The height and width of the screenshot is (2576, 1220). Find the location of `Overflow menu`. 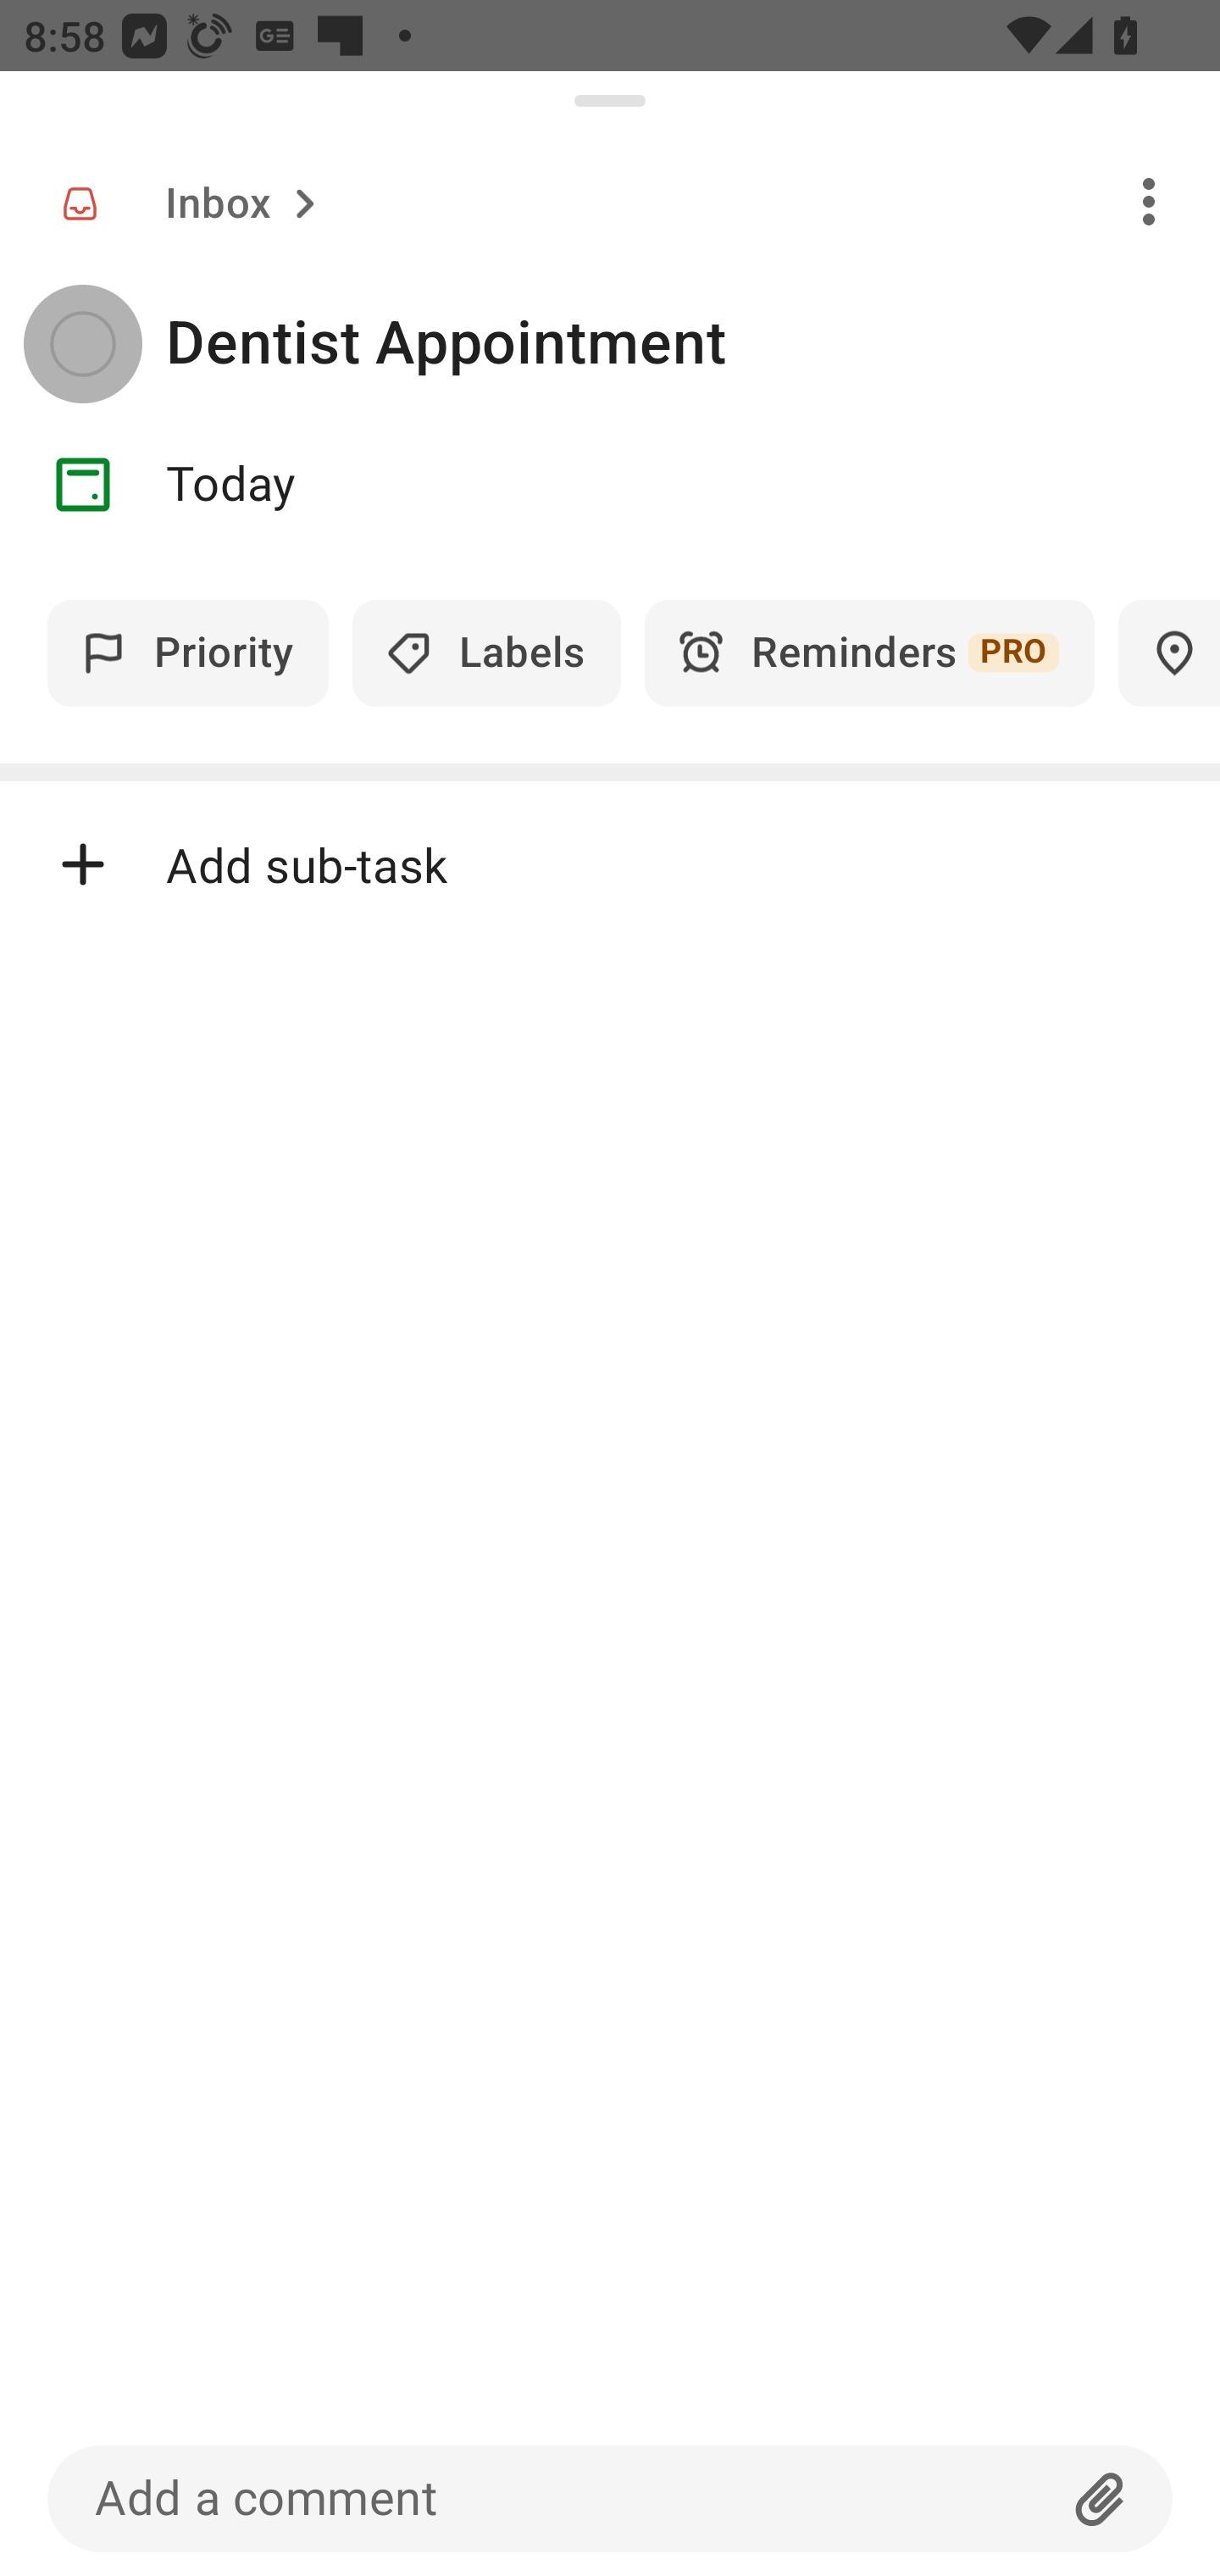

Overflow menu is located at coordinates (1149, 200).